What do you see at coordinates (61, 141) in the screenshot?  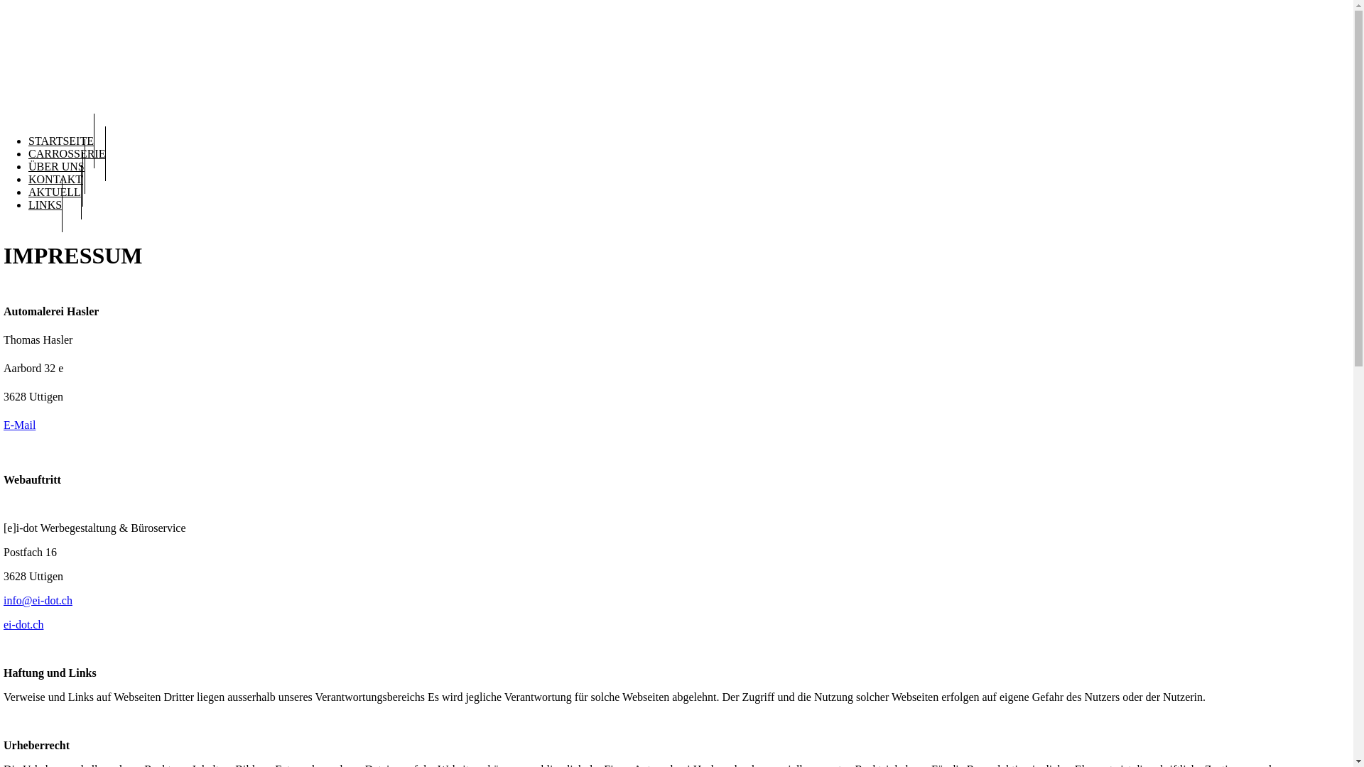 I see `STARTSEITE` at bounding box center [61, 141].